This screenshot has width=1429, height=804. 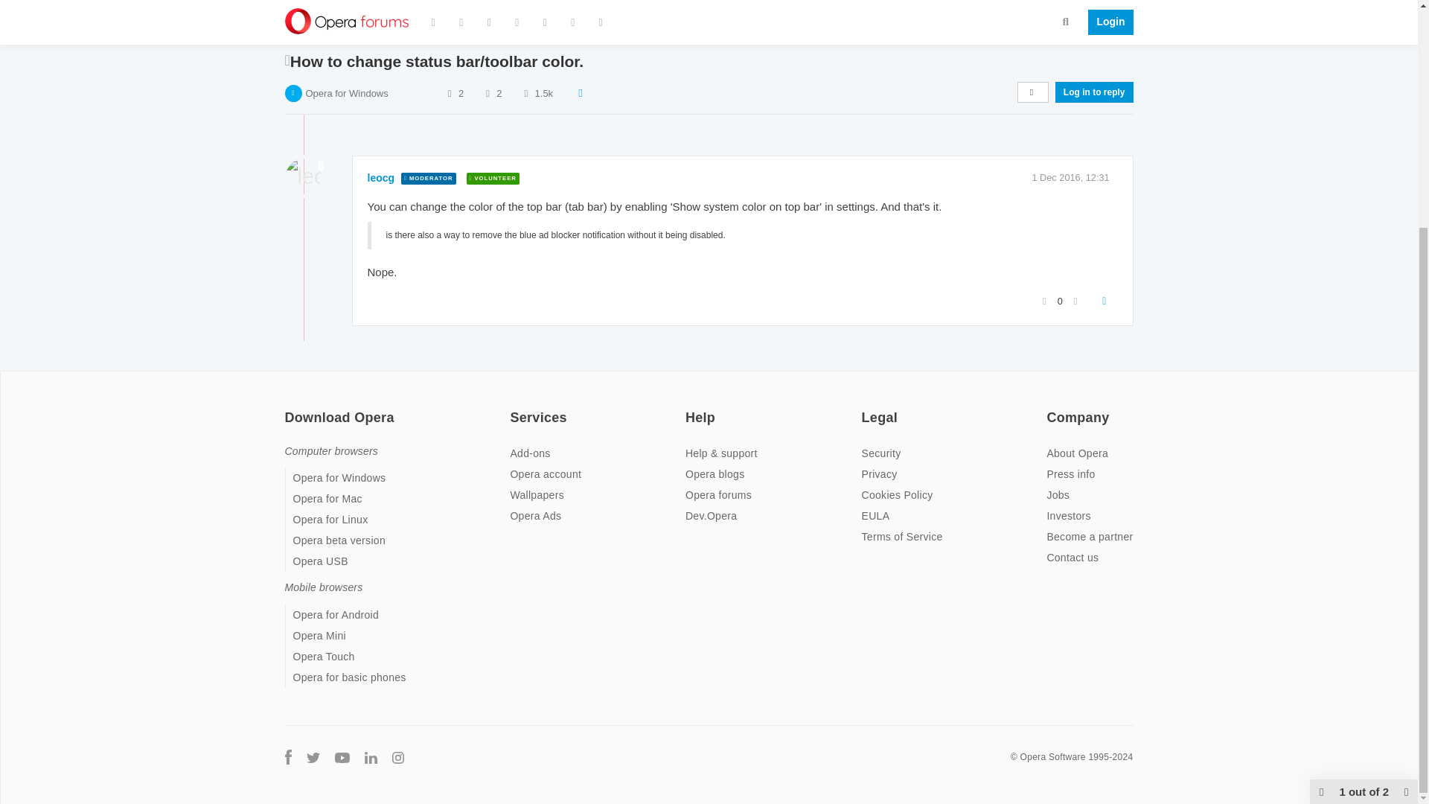 What do you see at coordinates (1051, 408) in the screenshot?
I see `on` at bounding box center [1051, 408].